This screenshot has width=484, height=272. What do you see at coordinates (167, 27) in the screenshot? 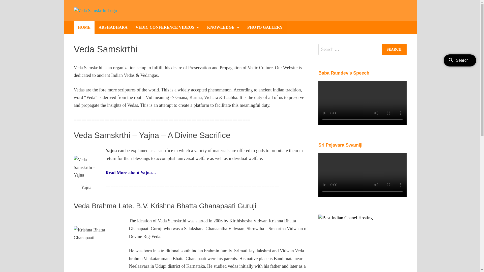
I see `VEDIC CONFERENCE VIDEOS` at bounding box center [167, 27].